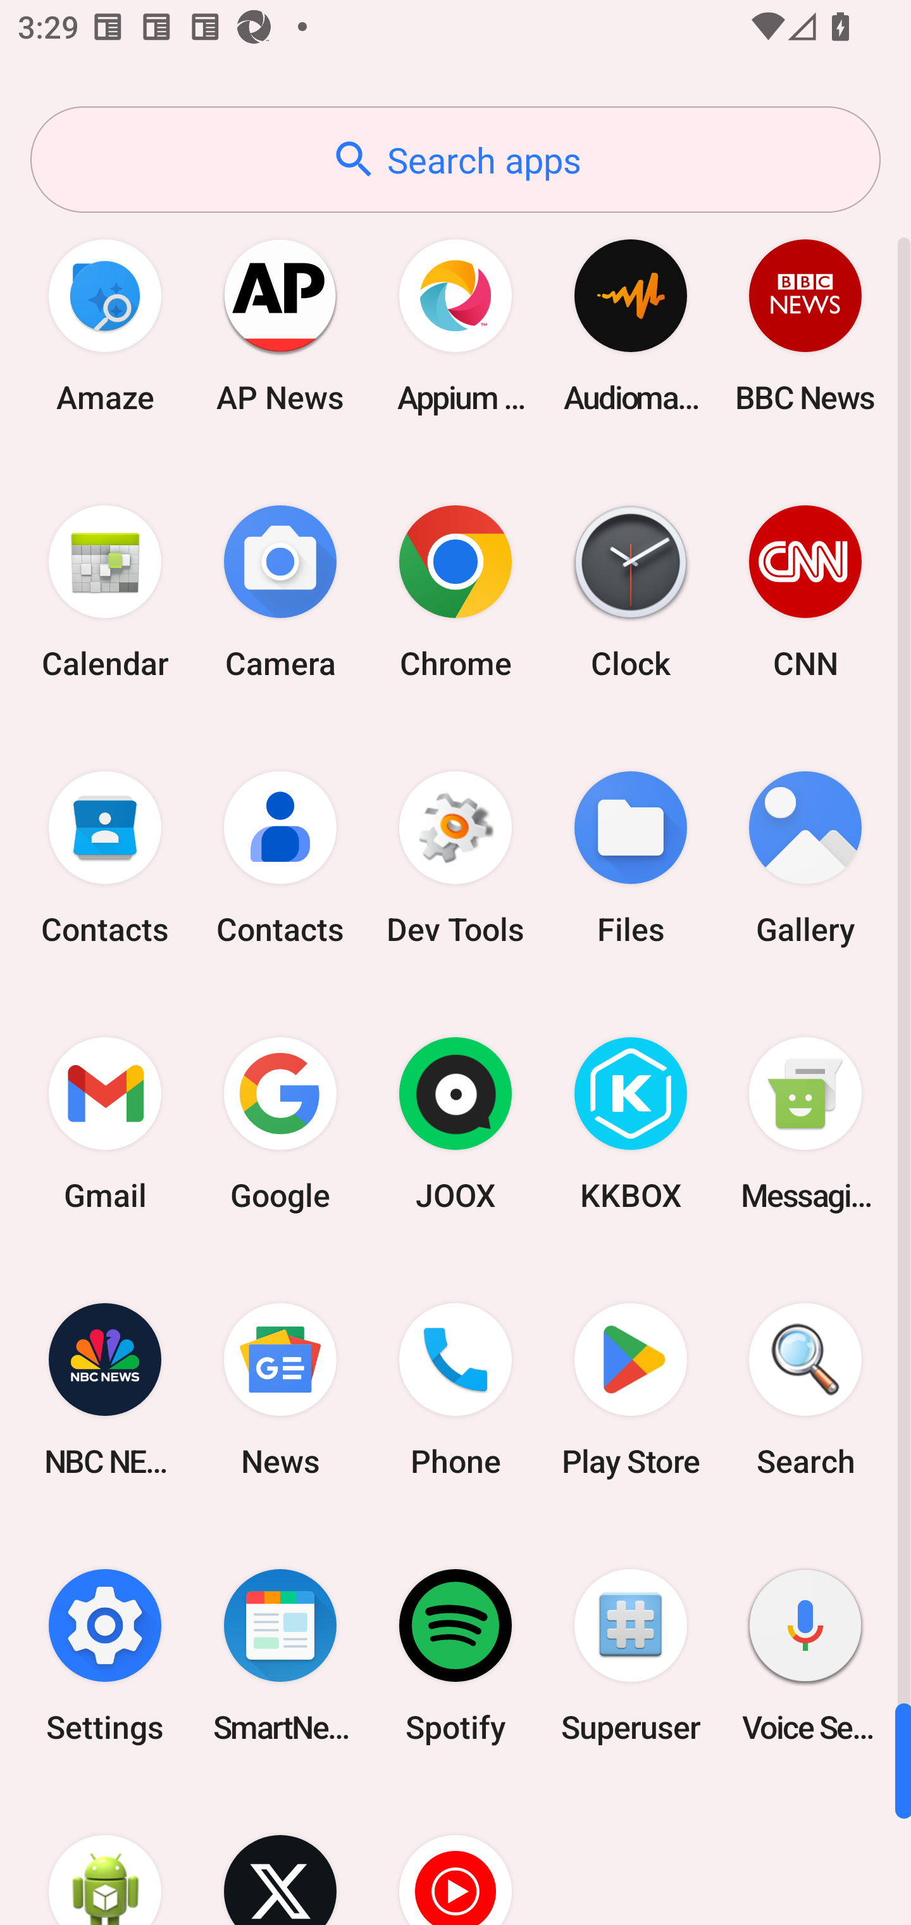 Image resolution: width=911 pixels, height=1925 pixels. Describe the element at coordinates (630, 859) in the screenshot. I see `Files` at that location.